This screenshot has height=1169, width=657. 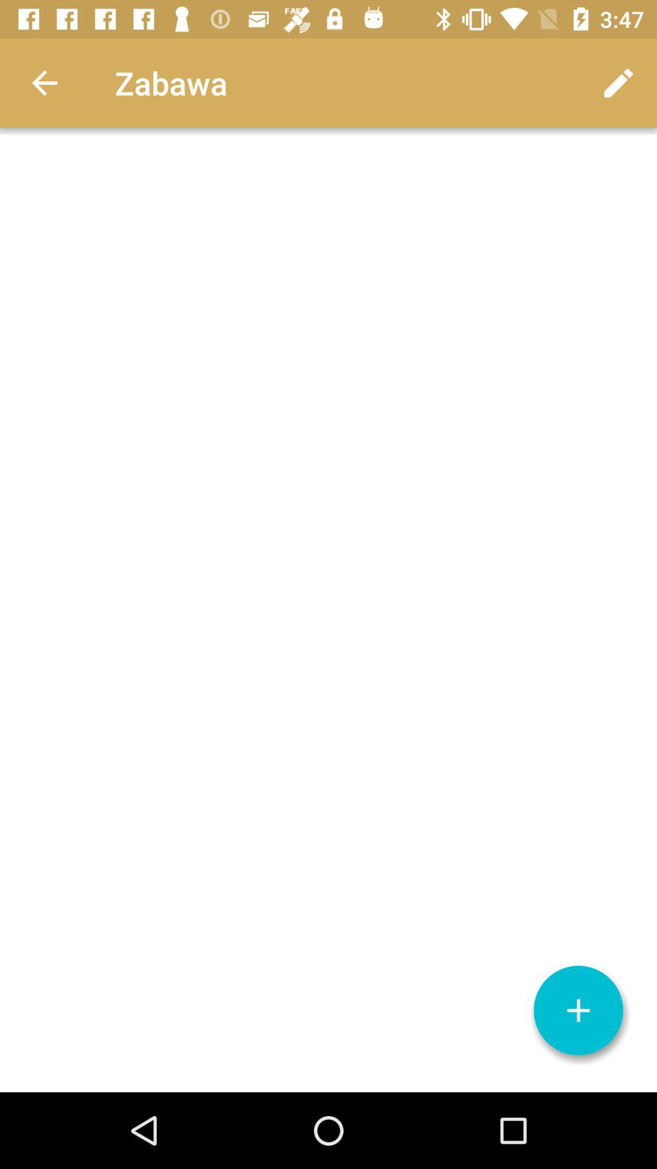 I want to click on turn off item to the left of the zabawa item, so click(x=44, y=83).